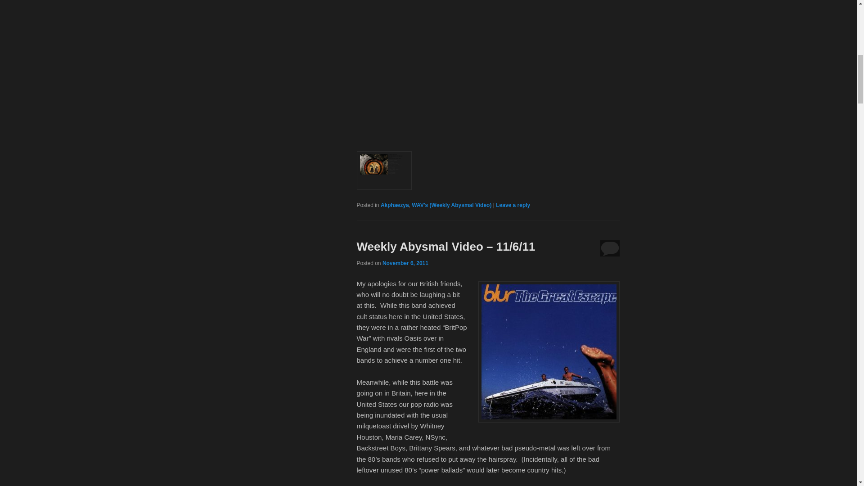 This screenshot has width=864, height=486. Describe the element at coordinates (548, 352) in the screenshot. I see `Blur Great Escape` at that location.